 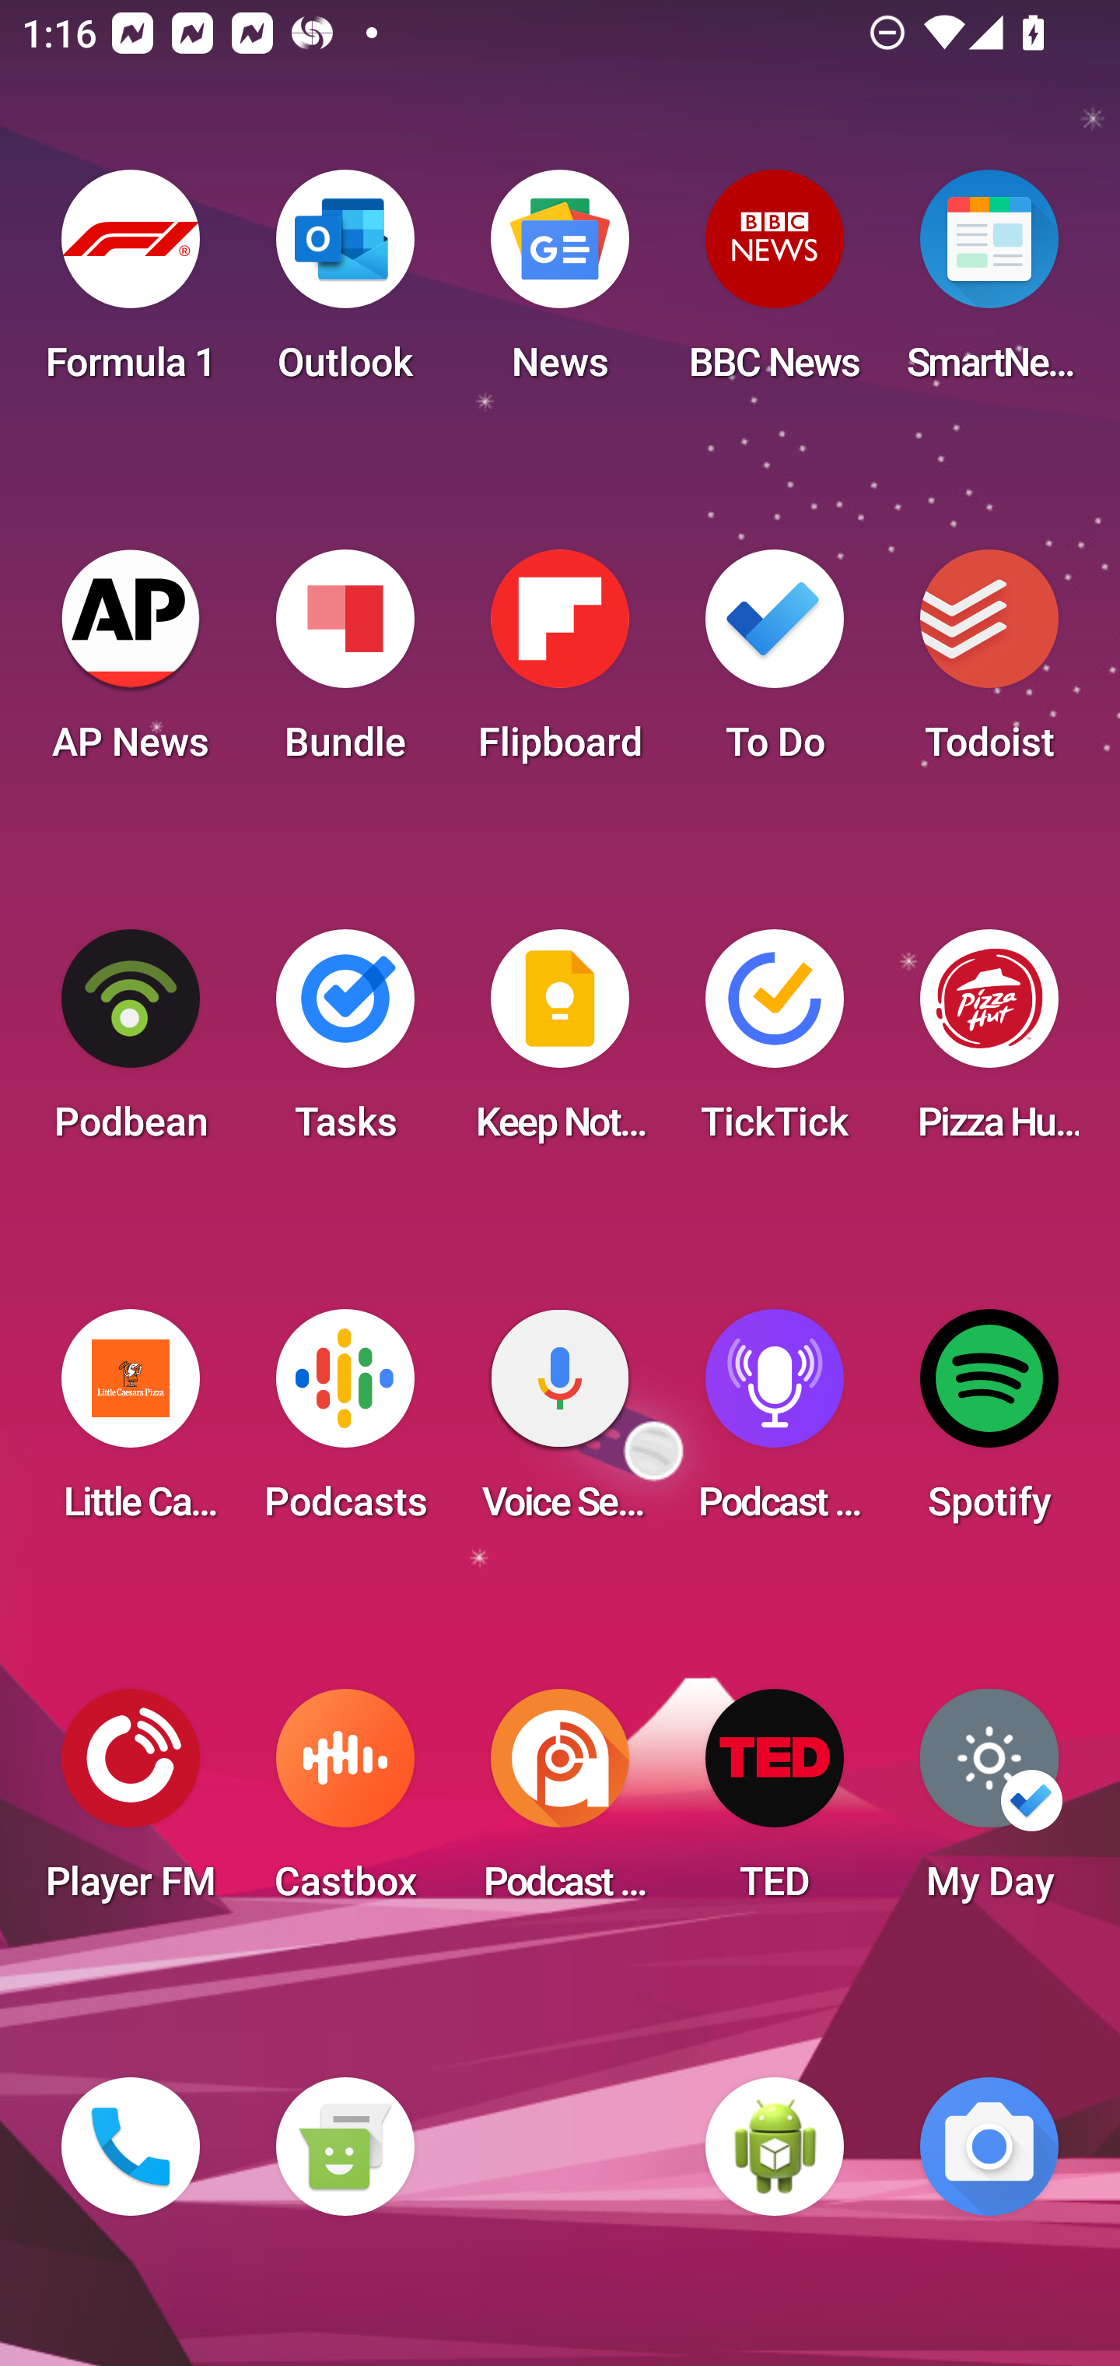 What do you see at coordinates (131, 1424) in the screenshot?
I see `Little Caesars Pizza` at bounding box center [131, 1424].